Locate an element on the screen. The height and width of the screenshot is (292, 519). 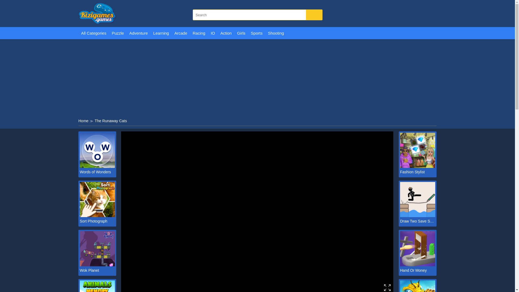
Learning is located at coordinates (161, 33).